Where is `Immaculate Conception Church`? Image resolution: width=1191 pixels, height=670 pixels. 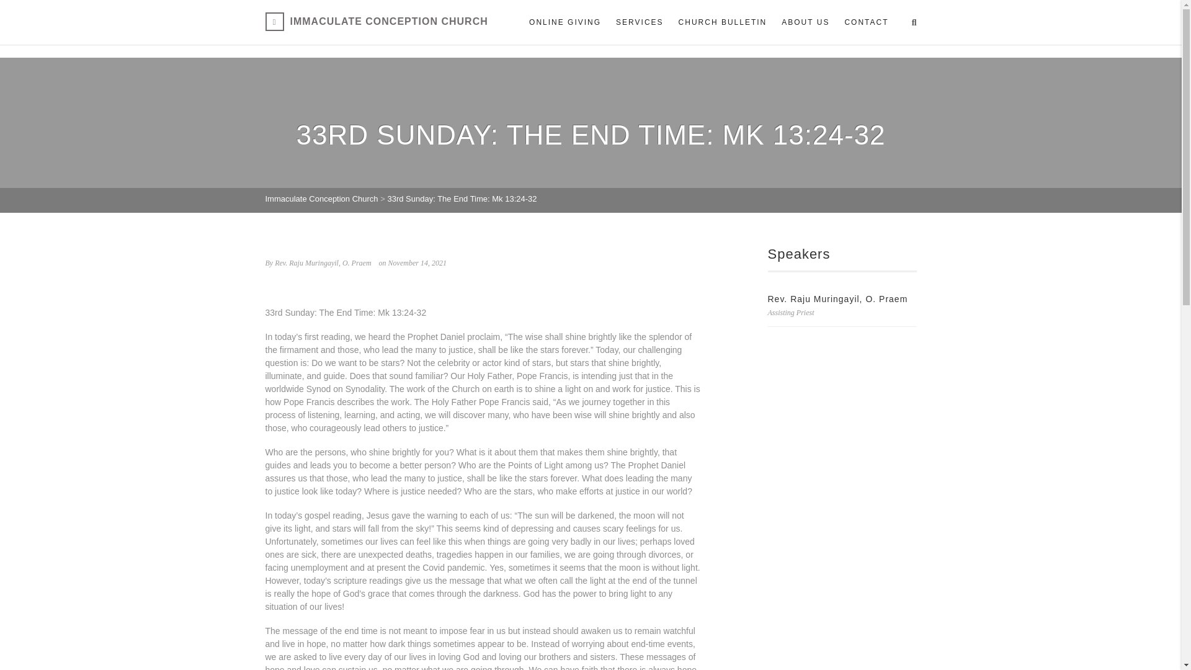
Immaculate Conception Church is located at coordinates (377, 21).